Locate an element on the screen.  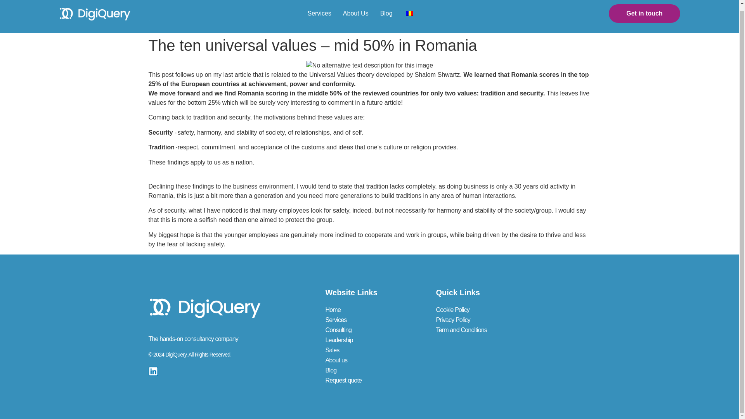
Services is located at coordinates (358, 320).